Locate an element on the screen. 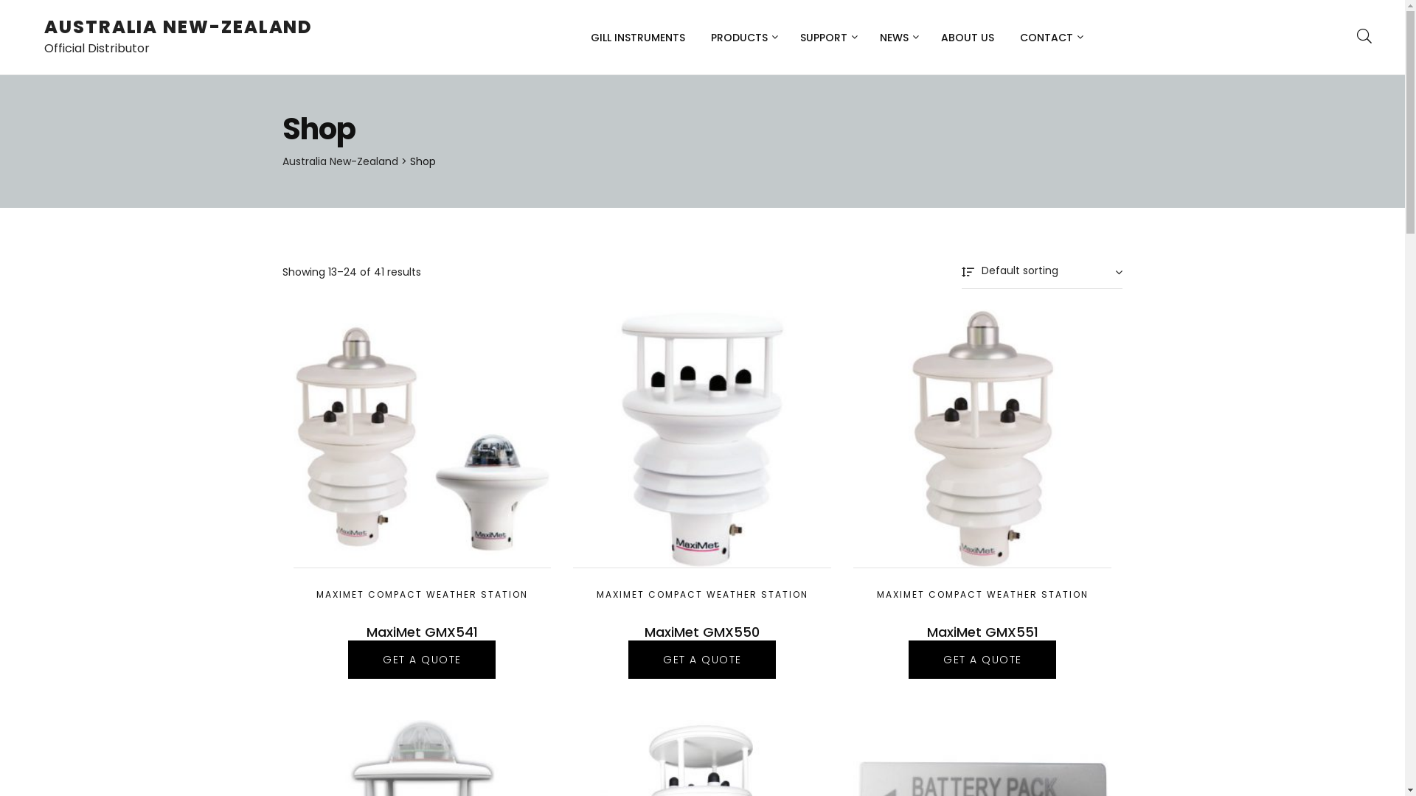 This screenshot has height=796, width=1416. GET A QUOTE is located at coordinates (702, 660).